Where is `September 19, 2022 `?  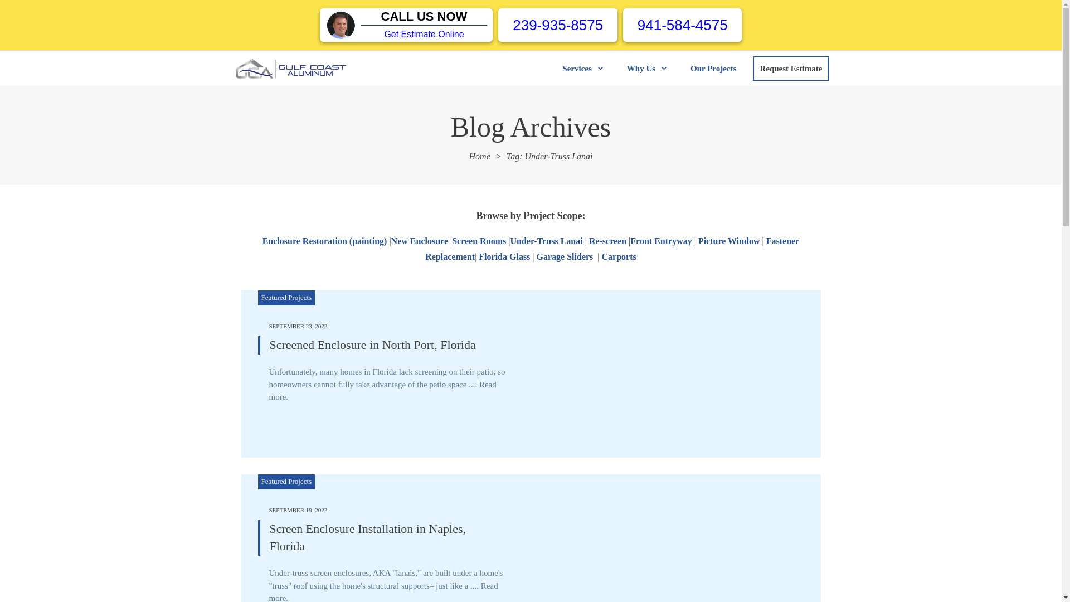
September 19, 2022  is located at coordinates (298, 510).